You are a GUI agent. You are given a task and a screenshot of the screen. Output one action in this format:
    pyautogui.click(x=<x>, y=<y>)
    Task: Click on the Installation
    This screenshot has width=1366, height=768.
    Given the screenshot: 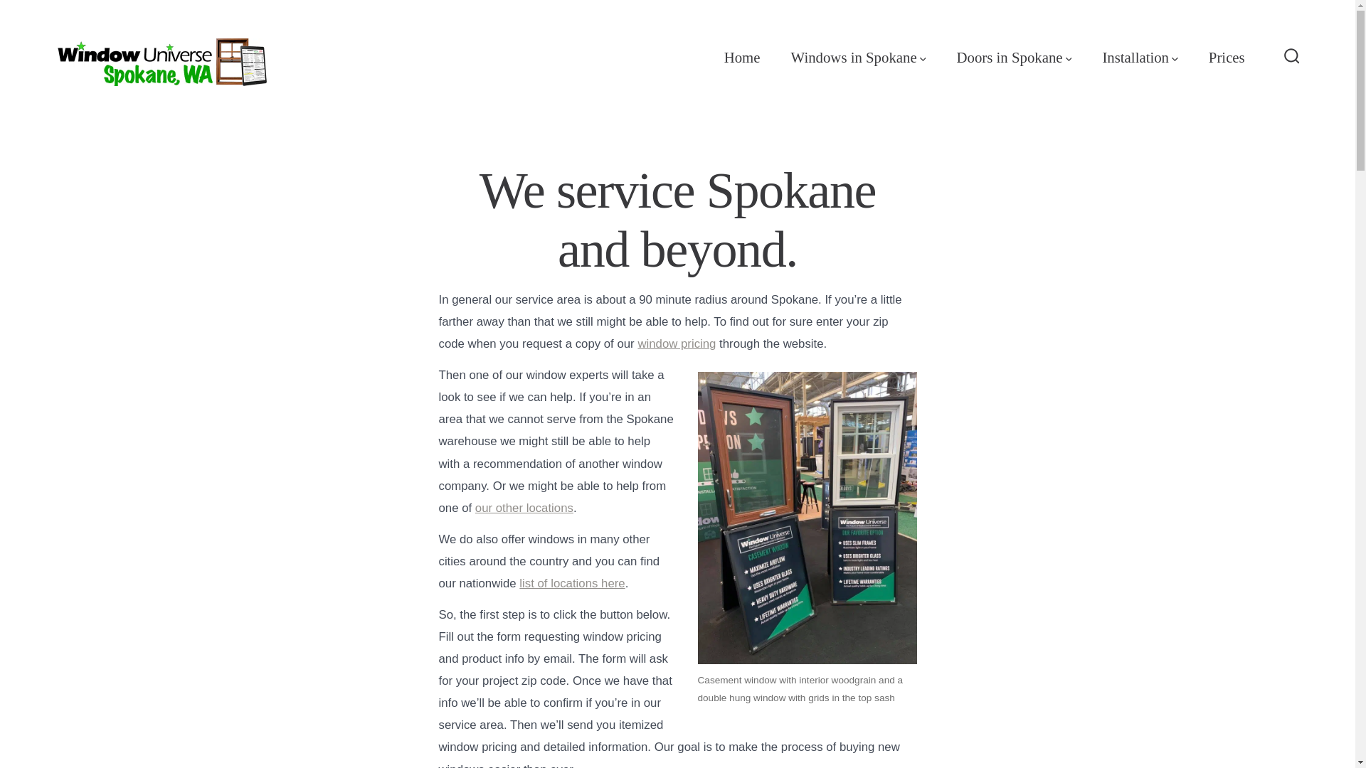 What is the action you would take?
    pyautogui.click(x=1140, y=57)
    